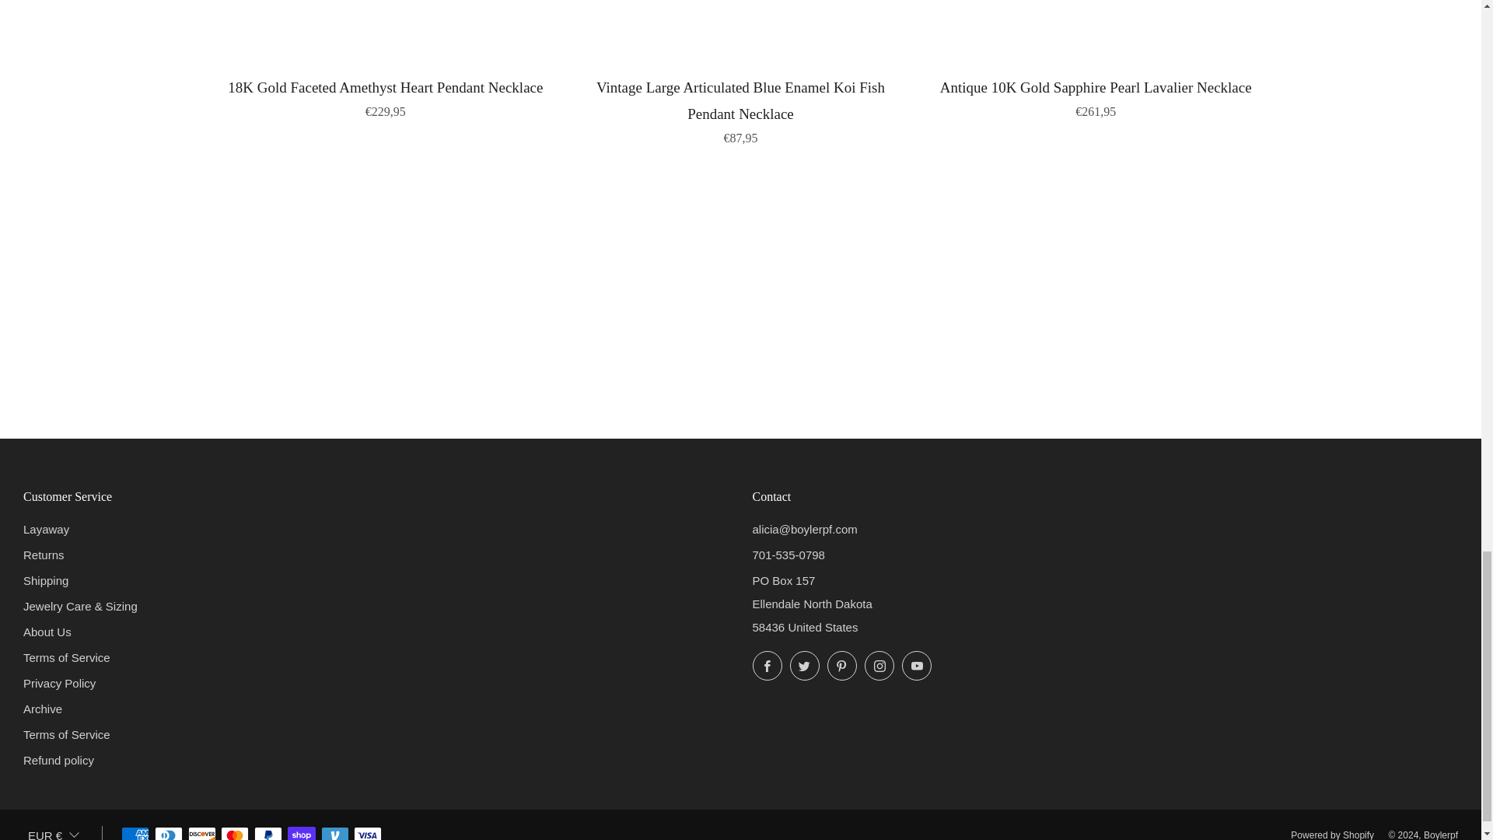  Describe the element at coordinates (368, 829) in the screenshot. I see `Visa` at that location.